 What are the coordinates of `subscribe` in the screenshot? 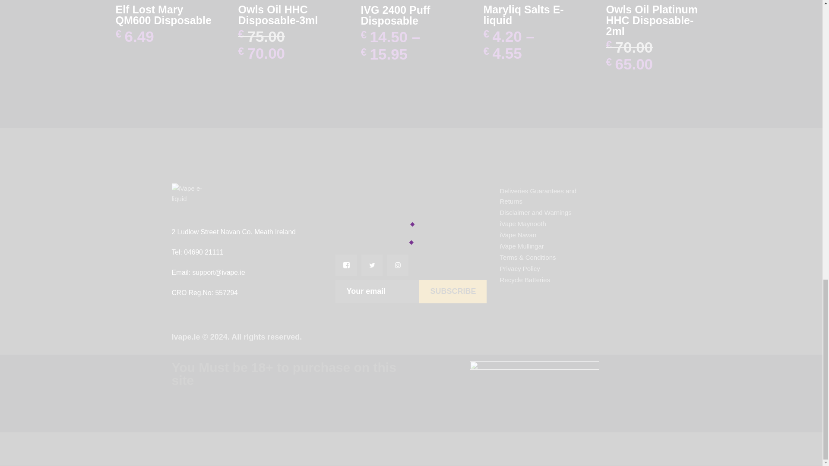 It's located at (453, 292).